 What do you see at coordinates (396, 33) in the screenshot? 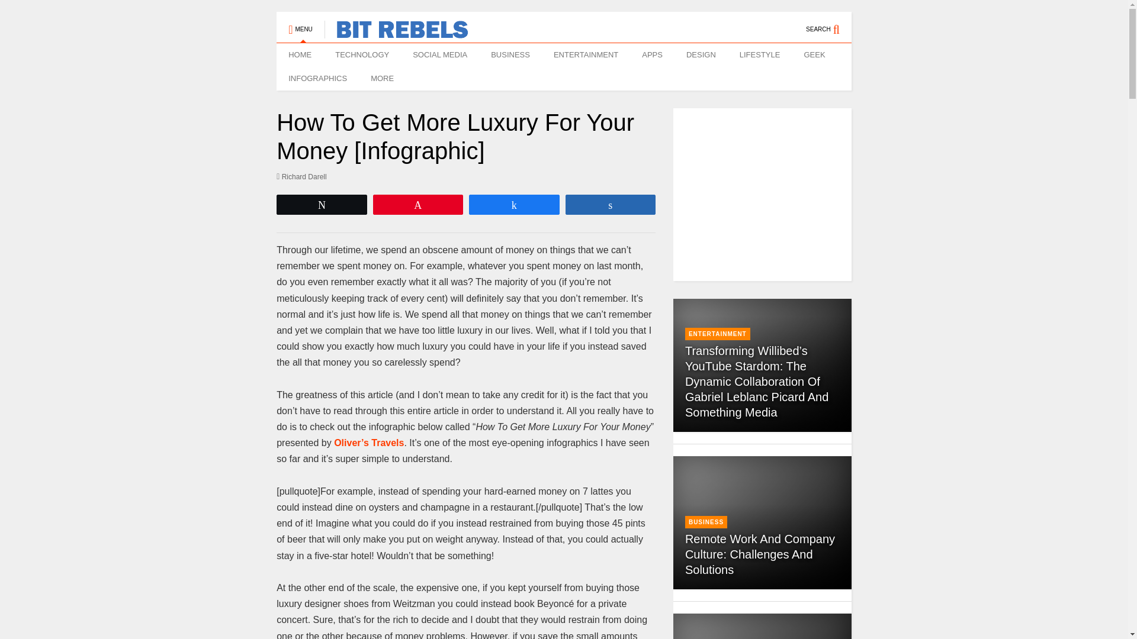
I see `Bit Rebels` at bounding box center [396, 33].